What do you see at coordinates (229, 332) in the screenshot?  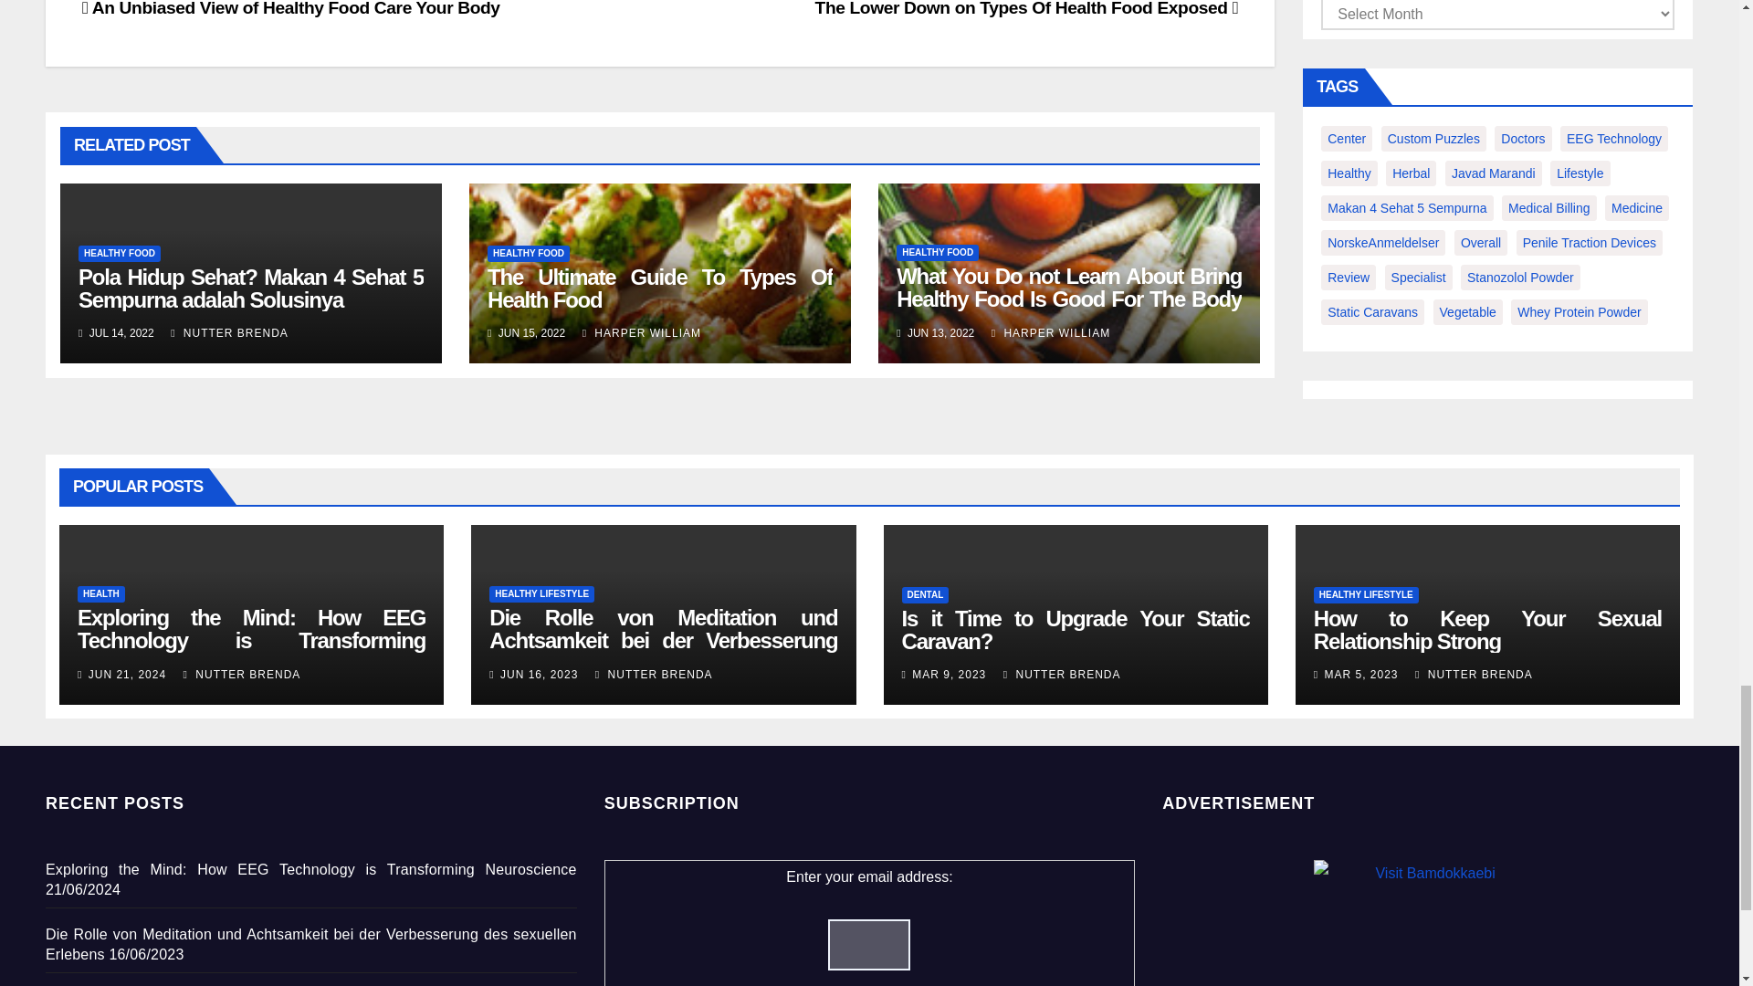 I see `NUTTER BRENDA` at bounding box center [229, 332].